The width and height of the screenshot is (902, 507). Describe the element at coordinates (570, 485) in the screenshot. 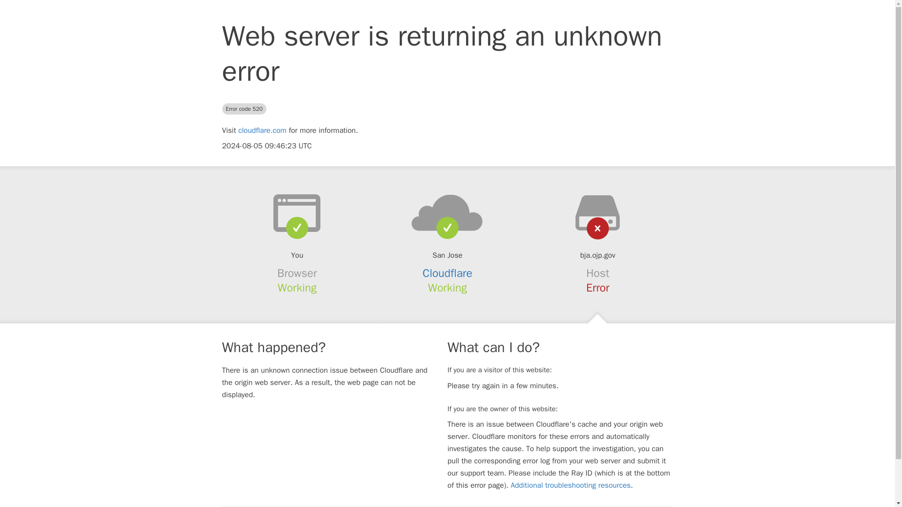

I see `Additional troubleshooting resources` at that location.